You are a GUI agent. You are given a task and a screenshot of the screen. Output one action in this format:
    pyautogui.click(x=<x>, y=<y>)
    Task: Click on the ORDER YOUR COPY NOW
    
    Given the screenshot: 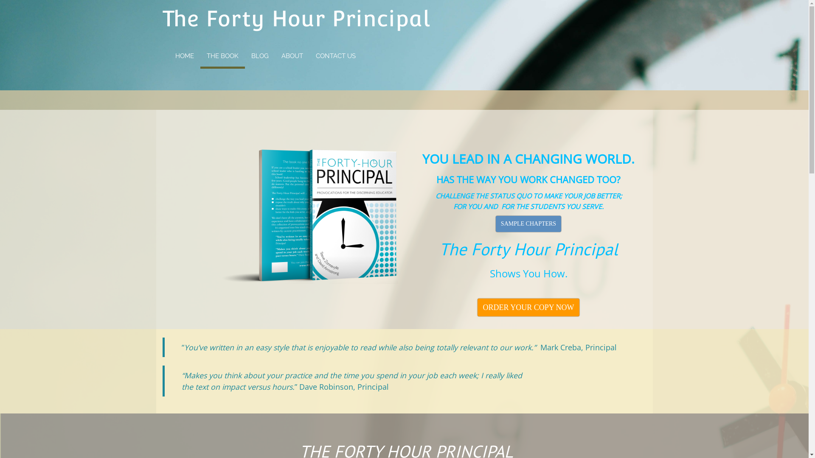 What is the action you would take?
    pyautogui.click(x=528, y=307)
    